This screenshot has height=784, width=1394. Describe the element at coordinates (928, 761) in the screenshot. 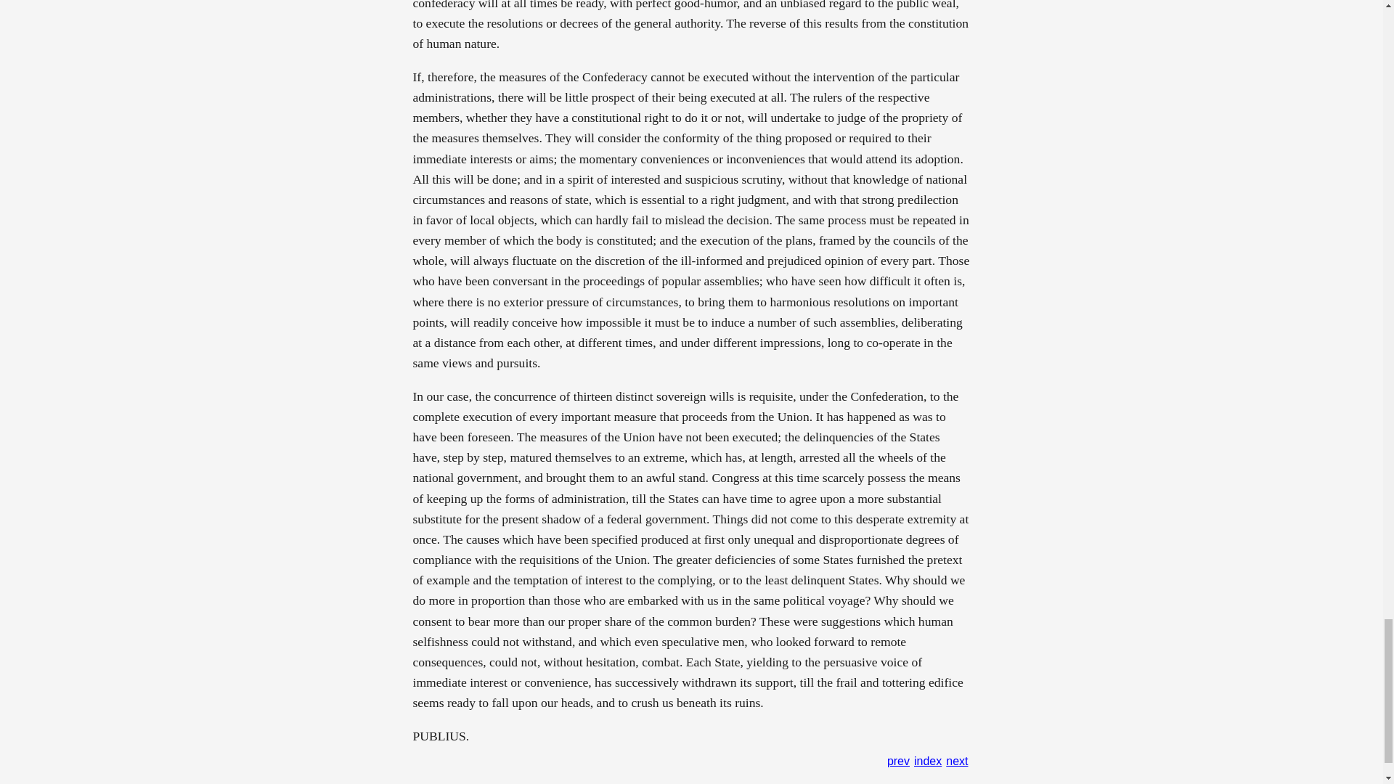

I see `index` at that location.